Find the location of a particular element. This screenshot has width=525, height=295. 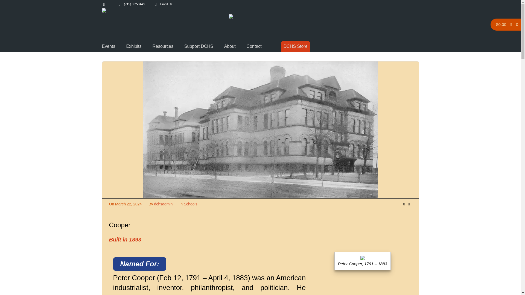

March 22, 2024 is located at coordinates (128, 204).